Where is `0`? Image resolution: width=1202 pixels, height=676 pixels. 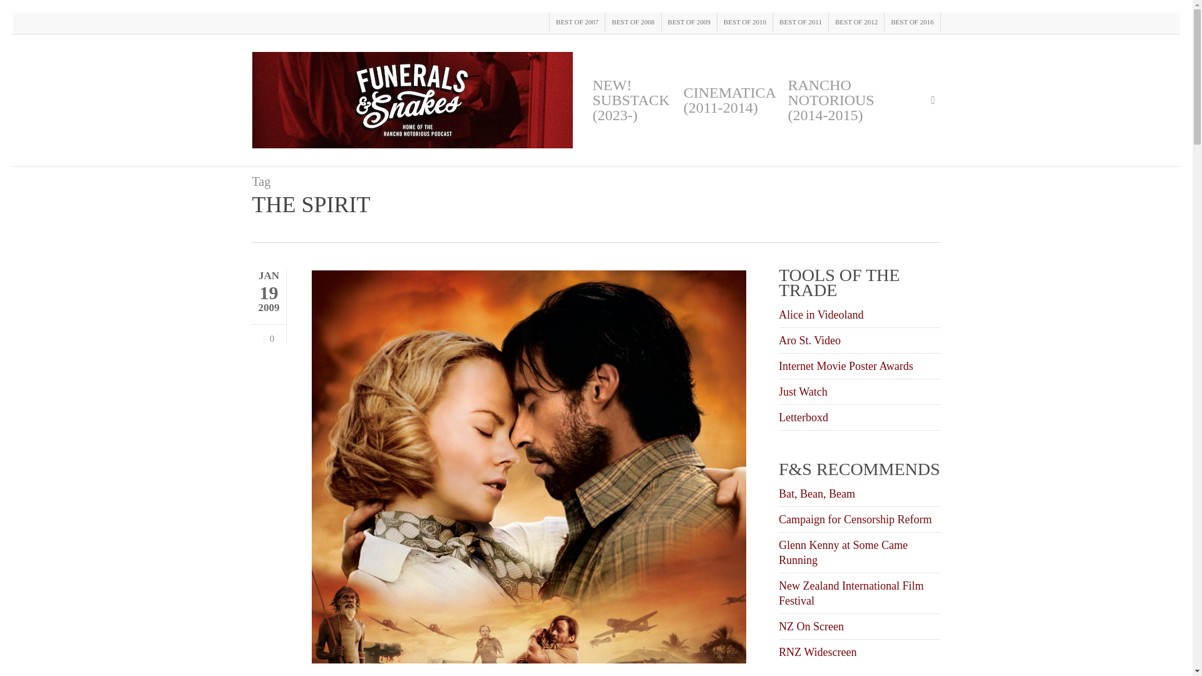
0 is located at coordinates (268, 339).